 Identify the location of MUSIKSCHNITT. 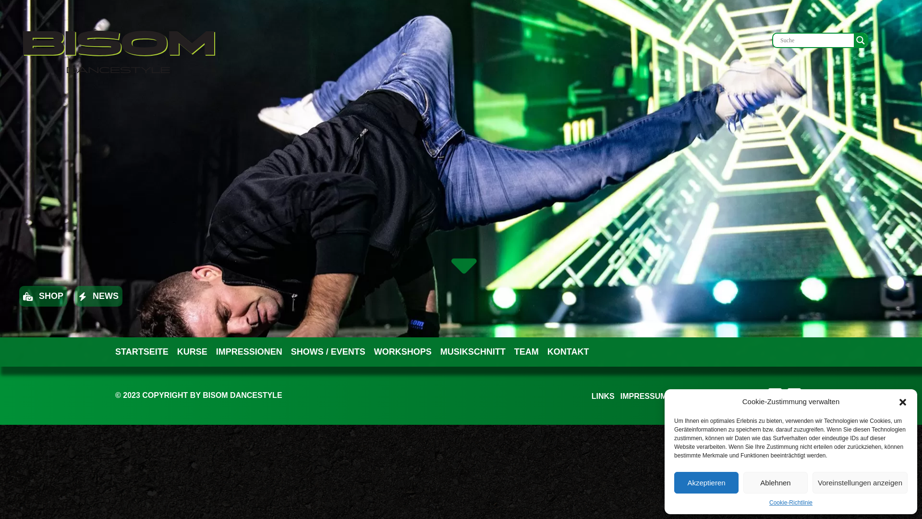
(473, 352).